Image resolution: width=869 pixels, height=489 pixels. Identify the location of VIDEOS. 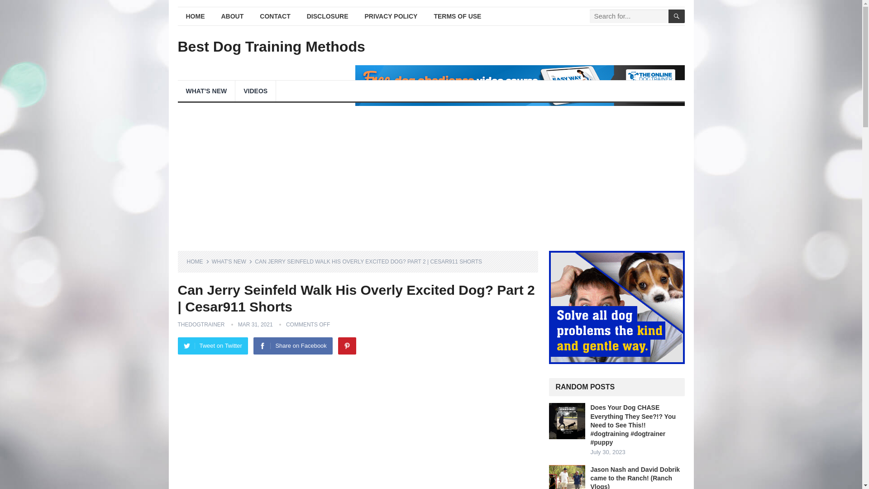
(255, 91).